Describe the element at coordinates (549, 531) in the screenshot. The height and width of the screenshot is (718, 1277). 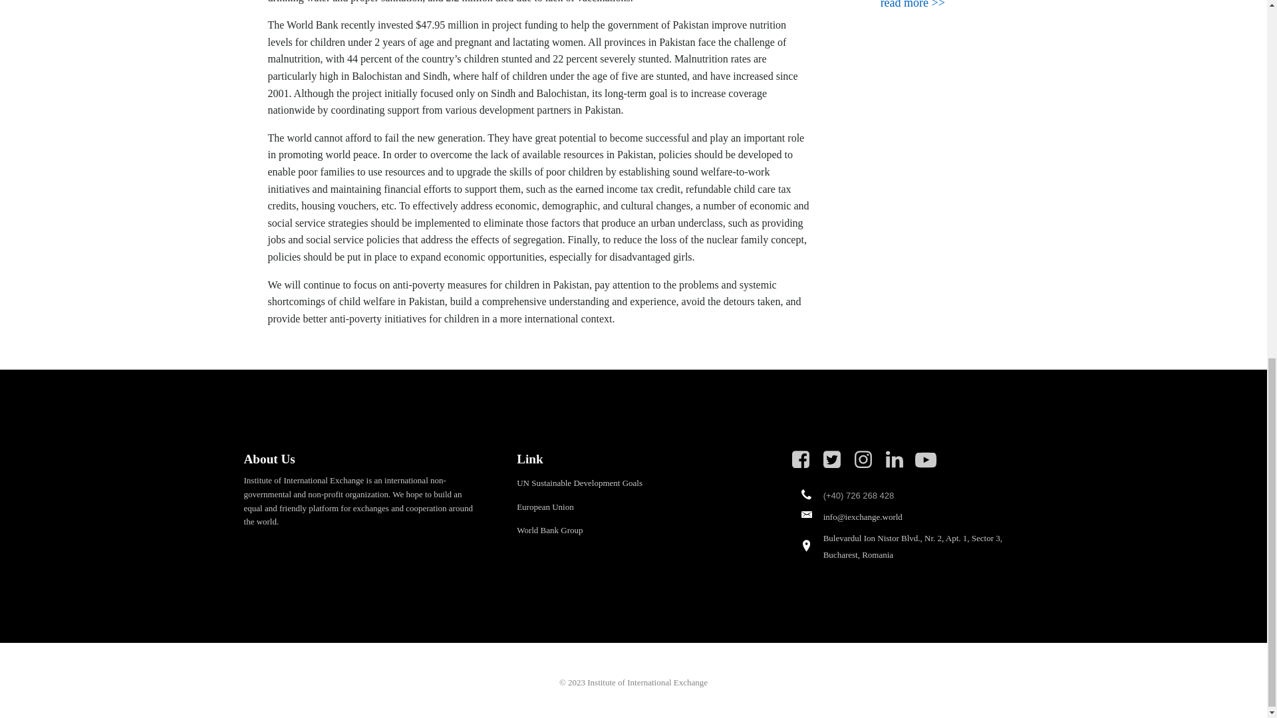
I see `World Bank Group` at that location.